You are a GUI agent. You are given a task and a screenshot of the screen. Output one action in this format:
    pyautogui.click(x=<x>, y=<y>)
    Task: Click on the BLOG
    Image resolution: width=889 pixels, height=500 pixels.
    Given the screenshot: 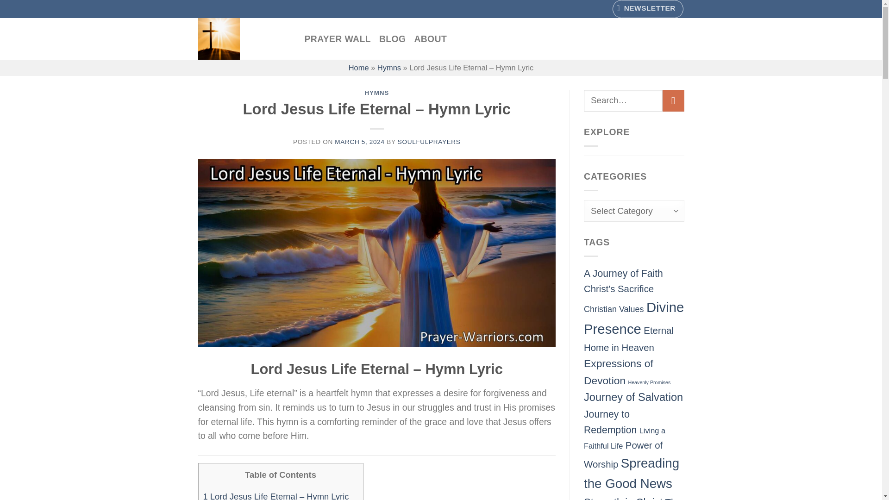 What is the action you would take?
    pyautogui.click(x=392, y=38)
    